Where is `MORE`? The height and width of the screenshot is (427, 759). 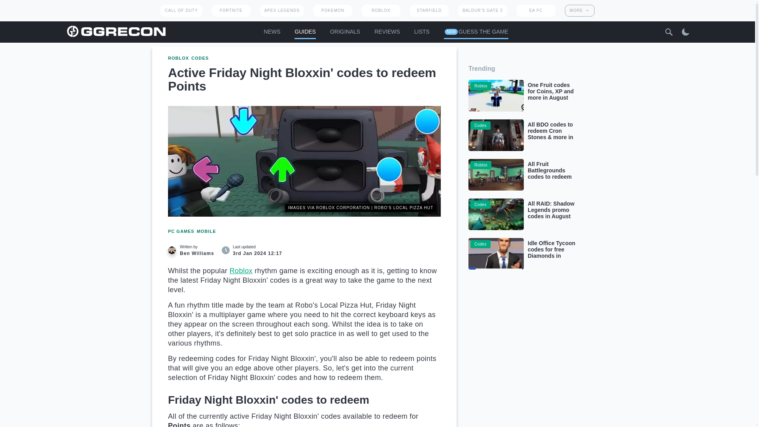 MORE is located at coordinates (580, 10).